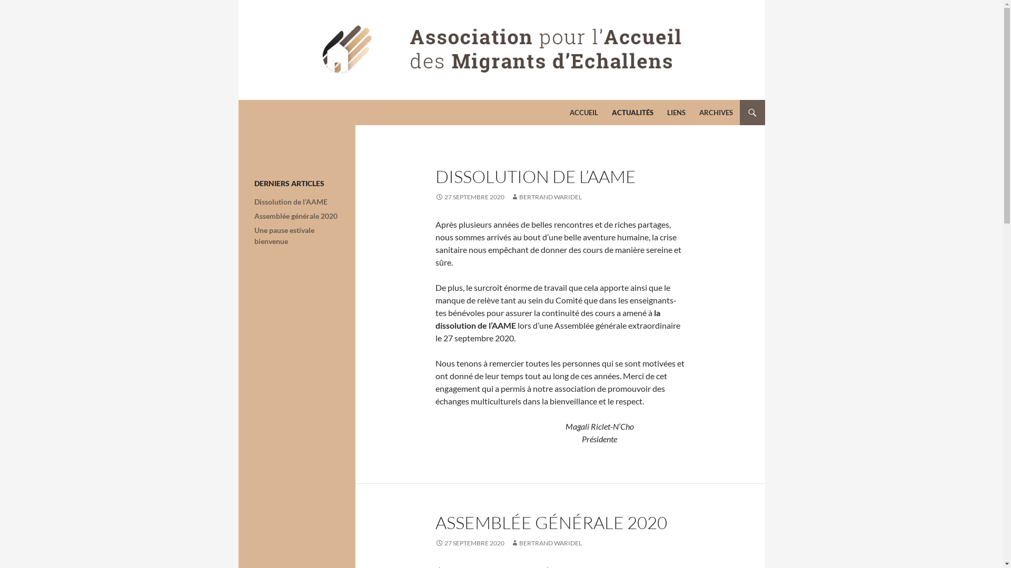 This screenshot has width=1011, height=568. I want to click on BERTRAND WARIDEL, so click(547, 197).